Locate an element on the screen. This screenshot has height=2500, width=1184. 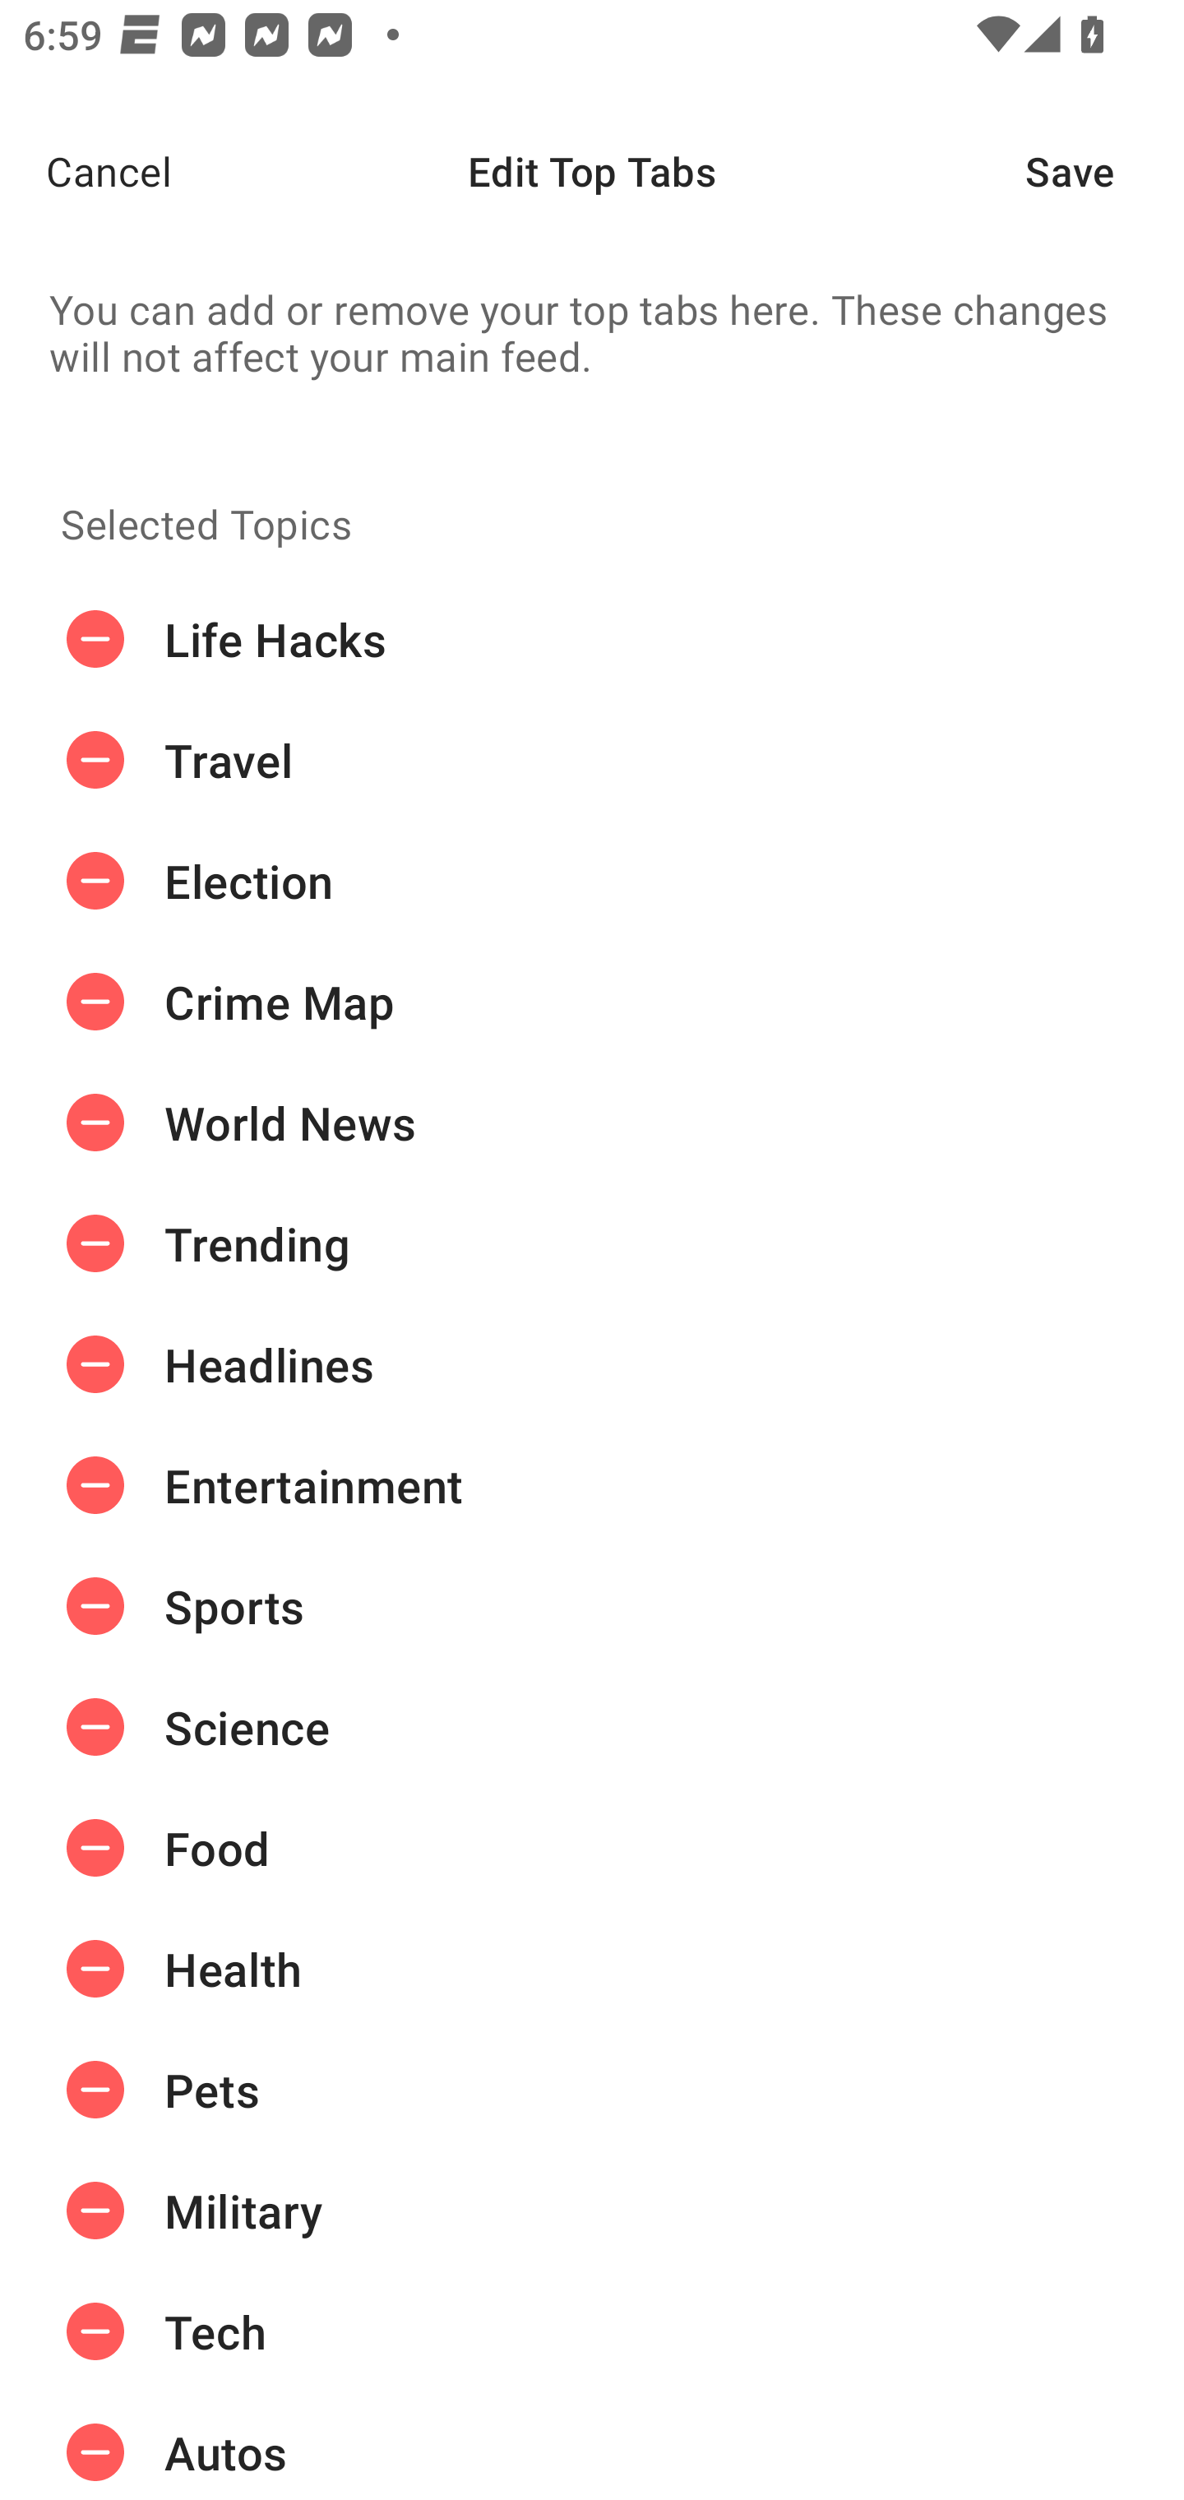
World News is located at coordinates (592, 1122).